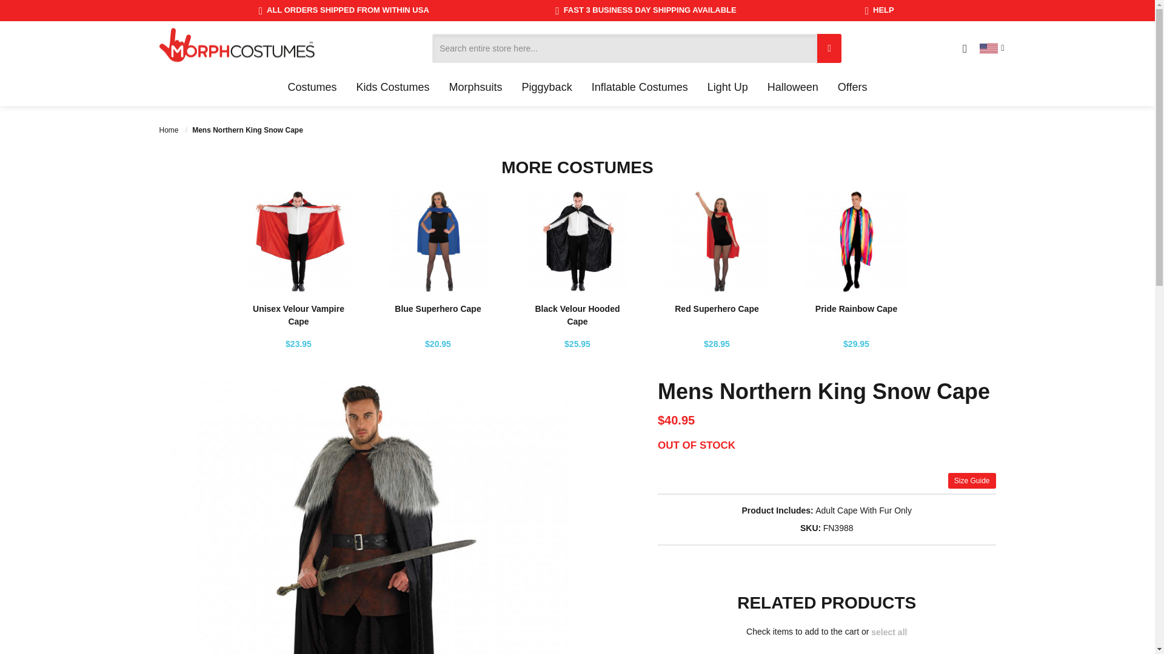 This screenshot has width=1164, height=654. Describe the element at coordinates (879, 10) in the screenshot. I see `HELP` at that location.